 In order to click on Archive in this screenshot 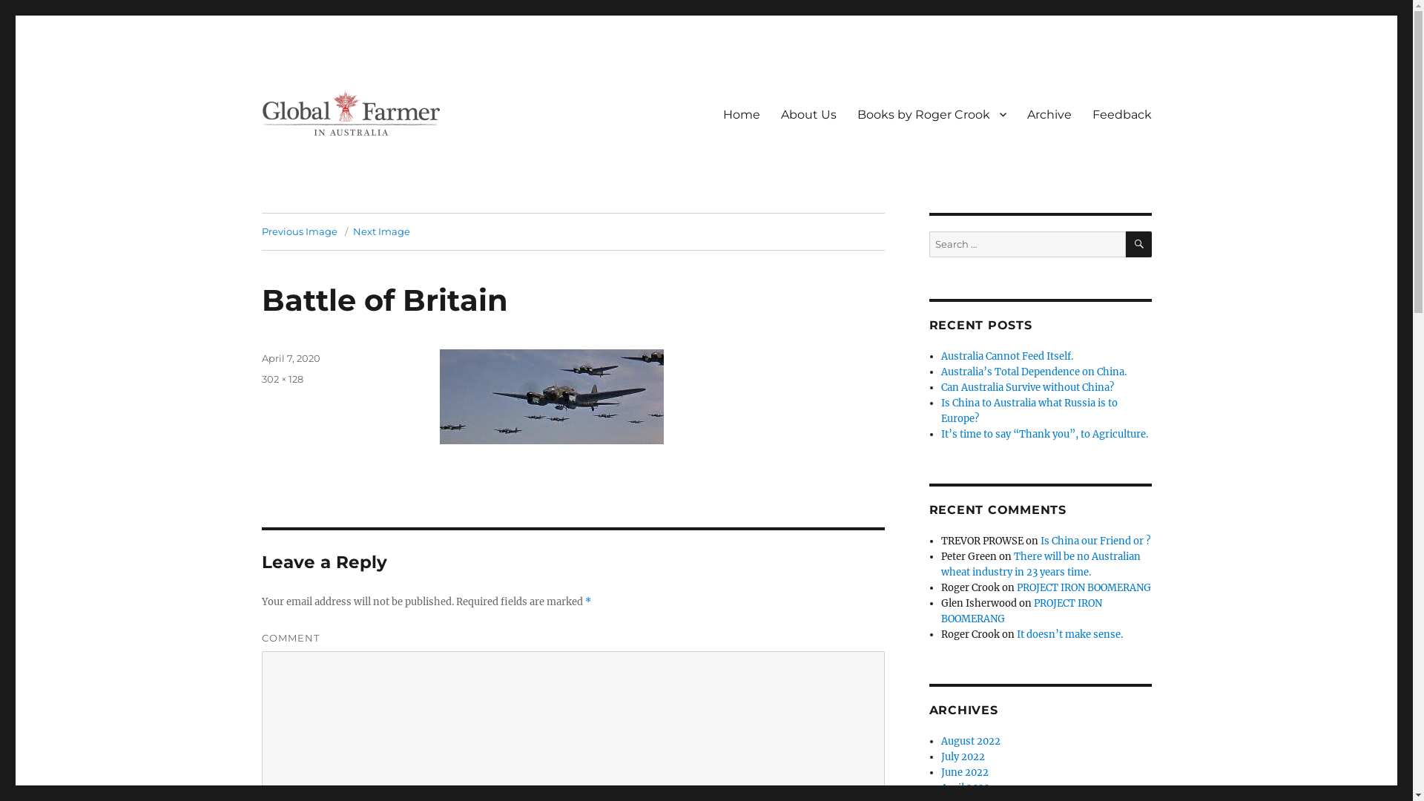, I will do `click(1049, 114)`.